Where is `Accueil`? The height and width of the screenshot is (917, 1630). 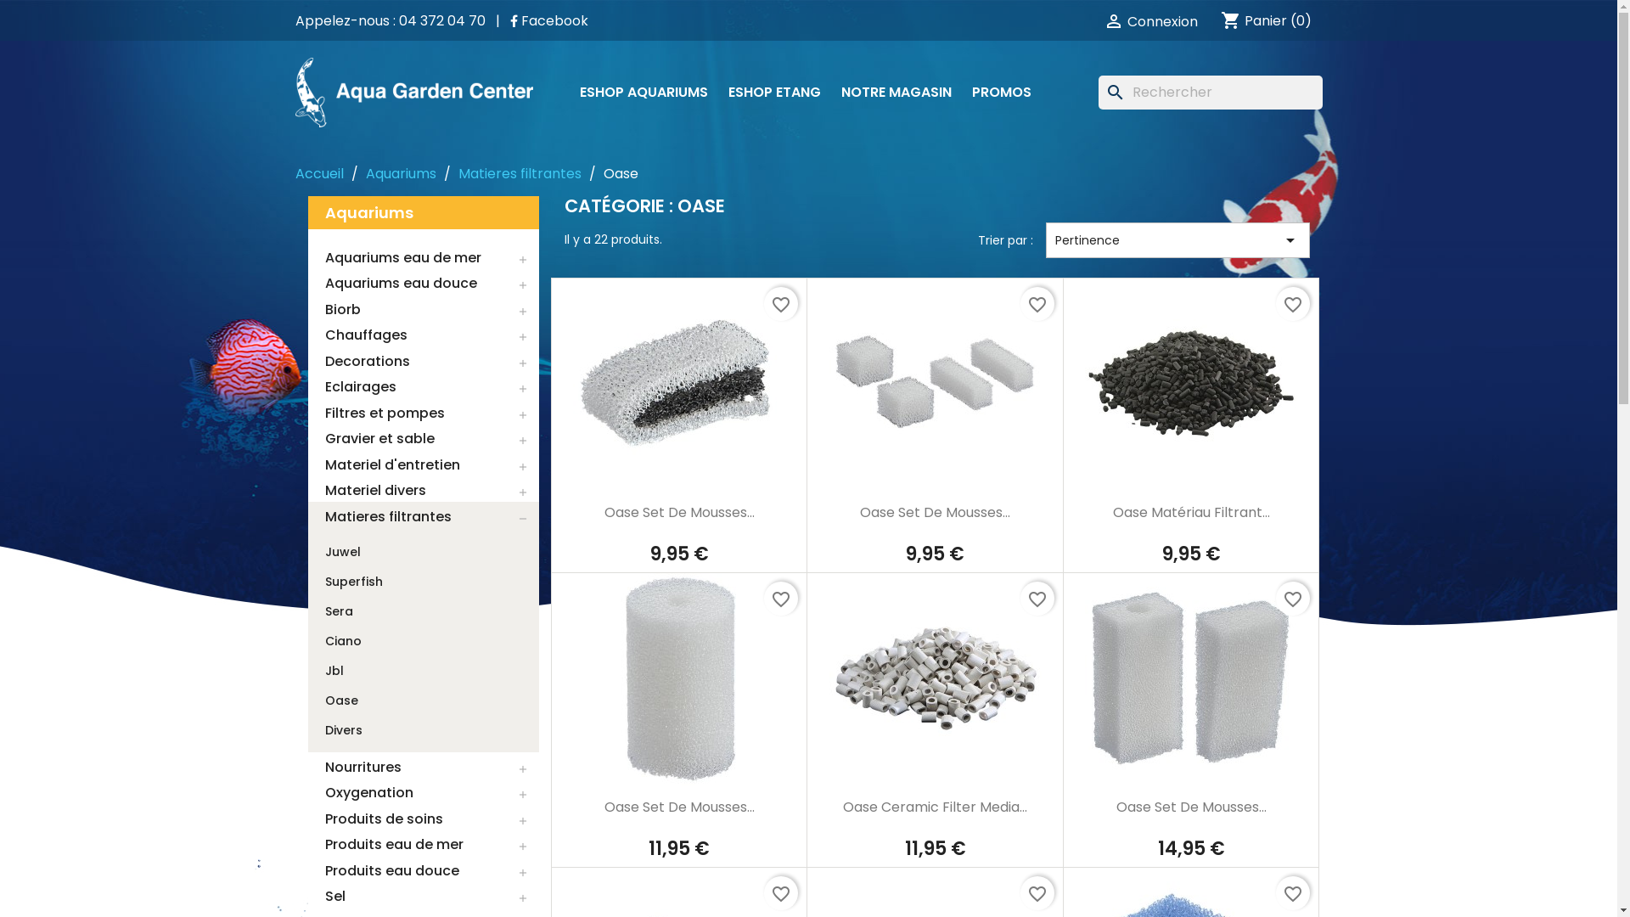
Accueil is located at coordinates (319, 173).